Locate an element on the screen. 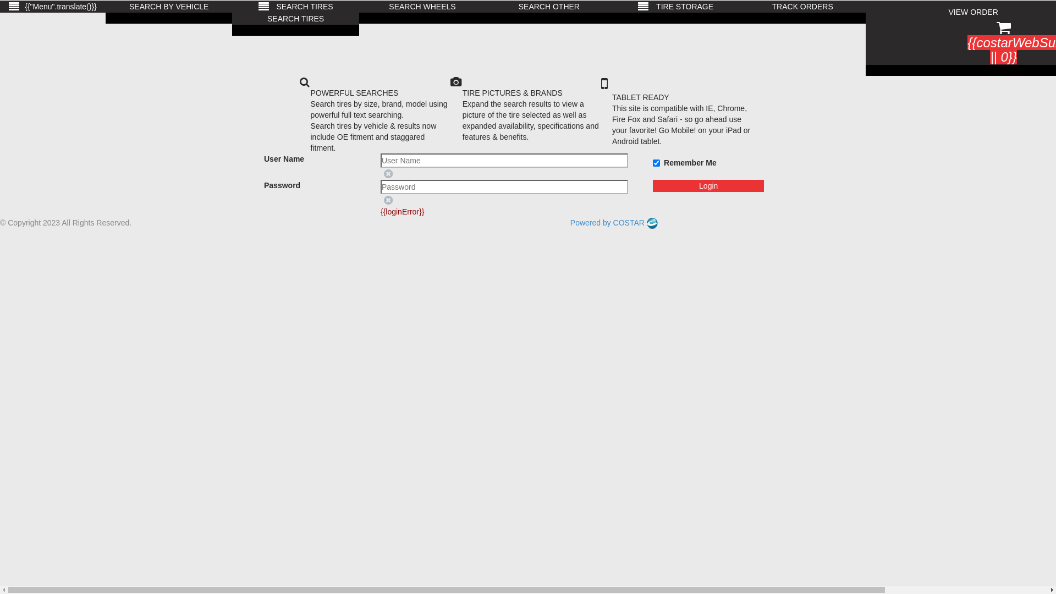 The image size is (1056, 594). Login is located at coordinates (708, 186).